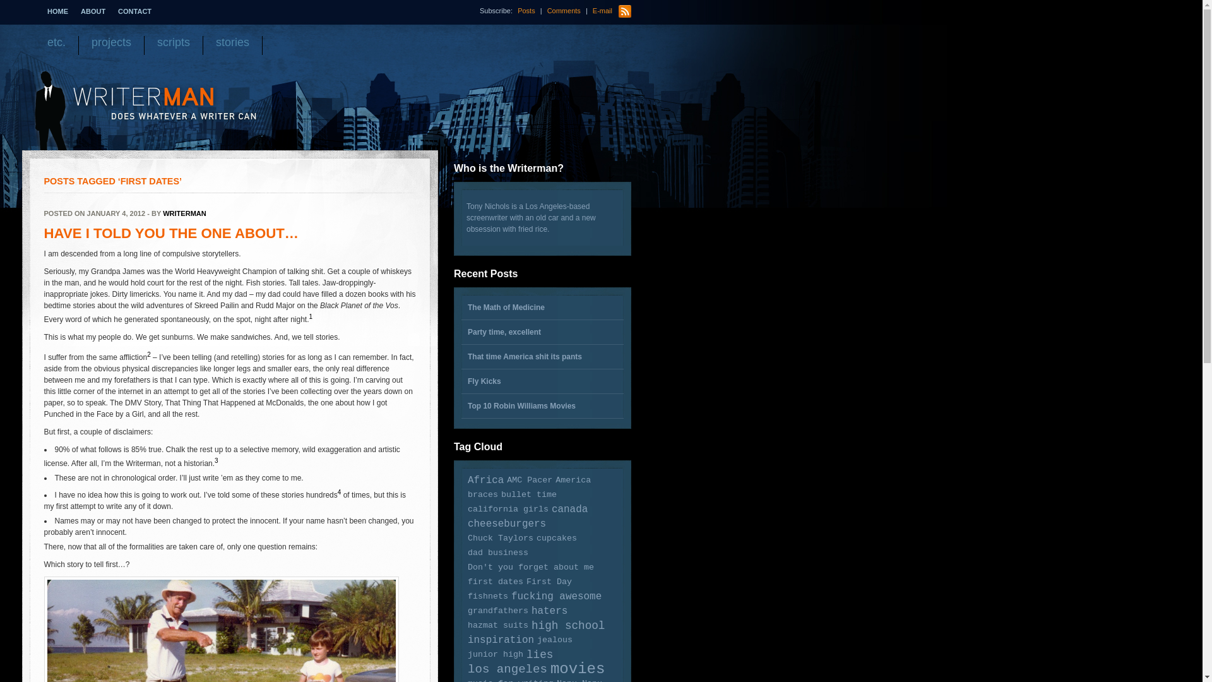 This screenshot has height=682, width=1212. Describe the element at coordinates (486, 480) in the screenshot. I see `Africa` at that location.